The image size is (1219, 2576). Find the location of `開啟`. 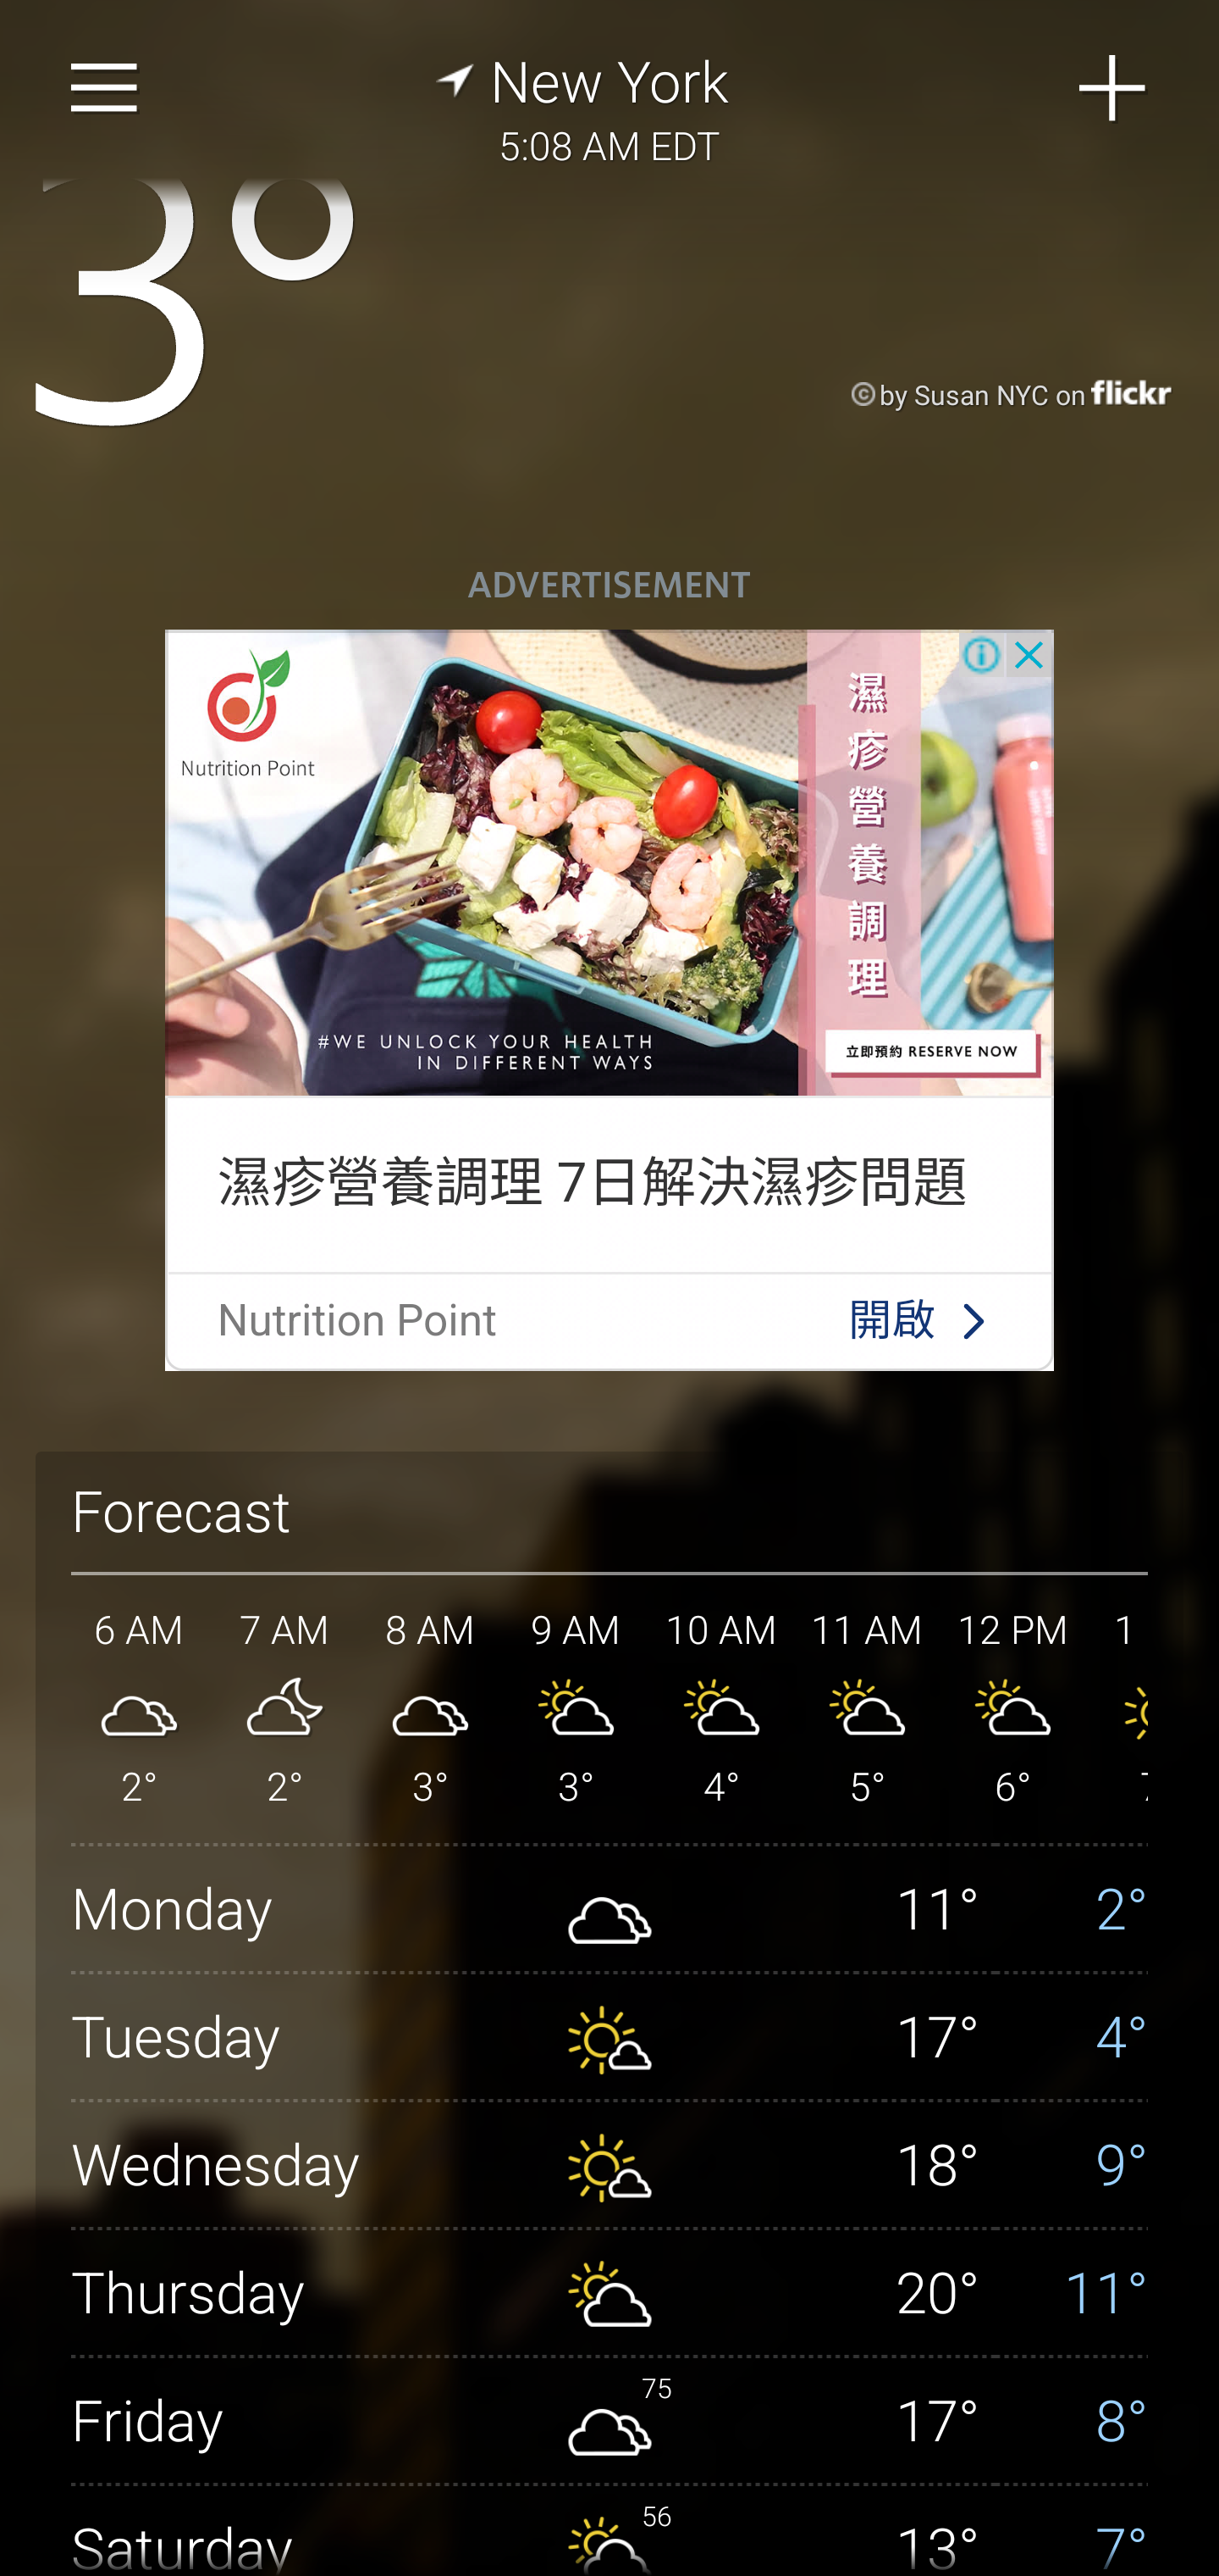

開啟 is located at coordinates (891, 1321).